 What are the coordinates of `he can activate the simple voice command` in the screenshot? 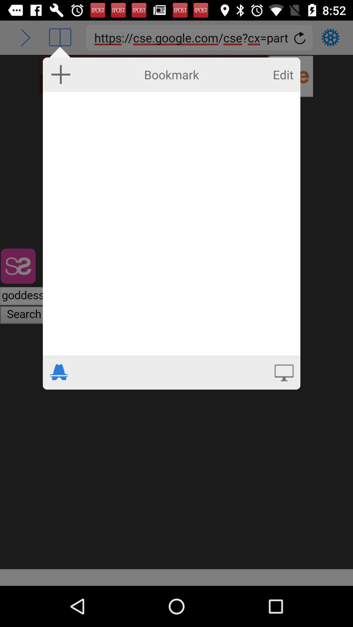 It's located at (284, 372).